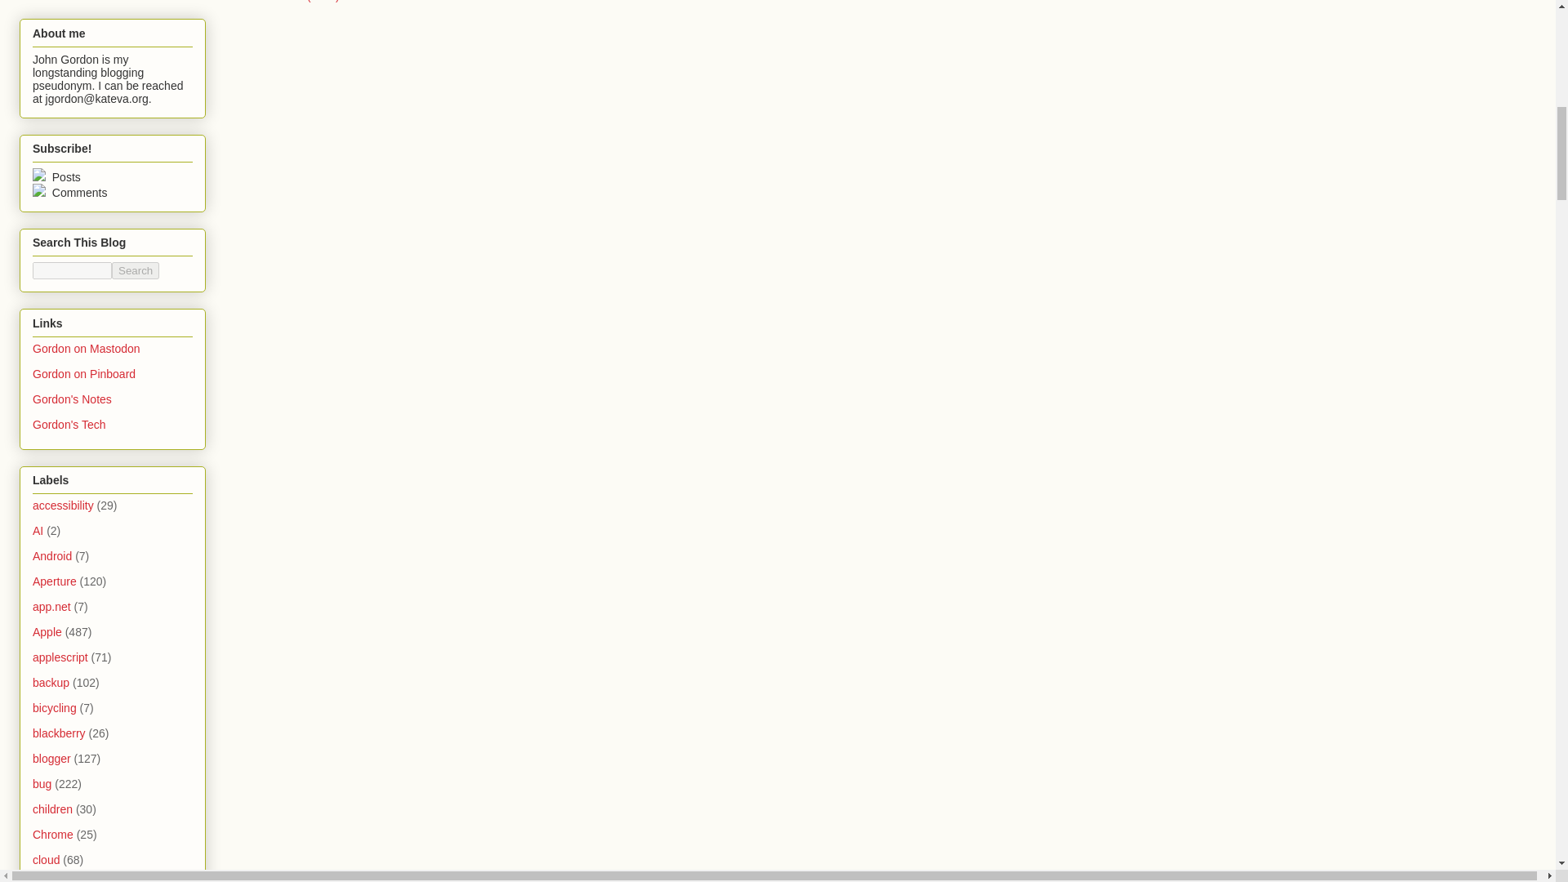  Describe the element at coordinates (60, 657) in the screenshot. I see `applescript` at that location.